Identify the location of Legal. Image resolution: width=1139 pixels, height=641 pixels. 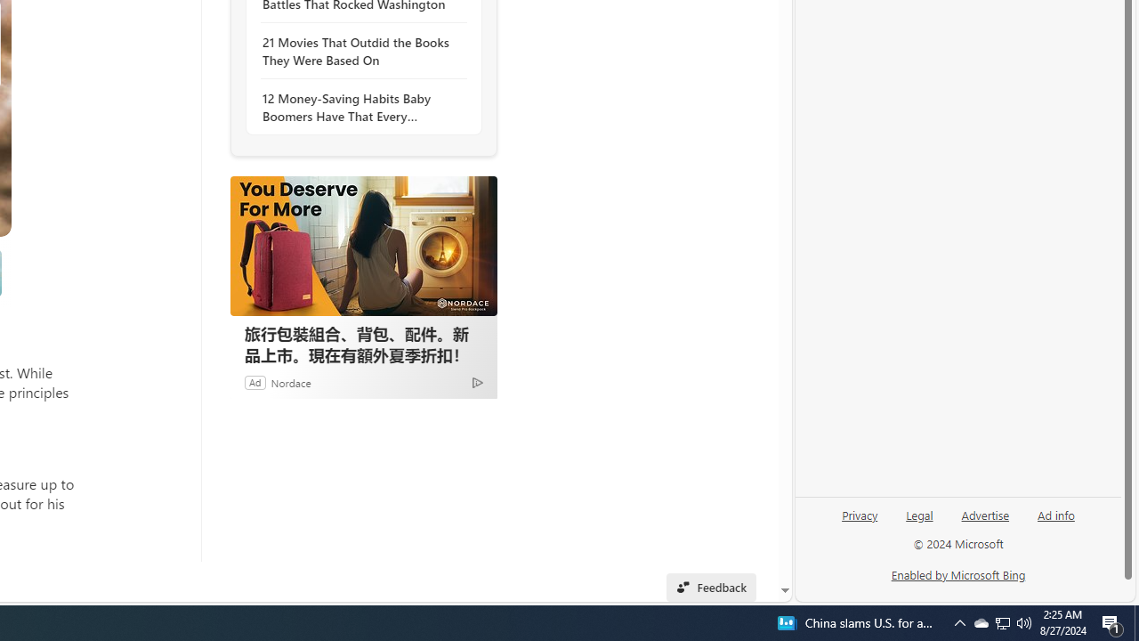
(919, 514).